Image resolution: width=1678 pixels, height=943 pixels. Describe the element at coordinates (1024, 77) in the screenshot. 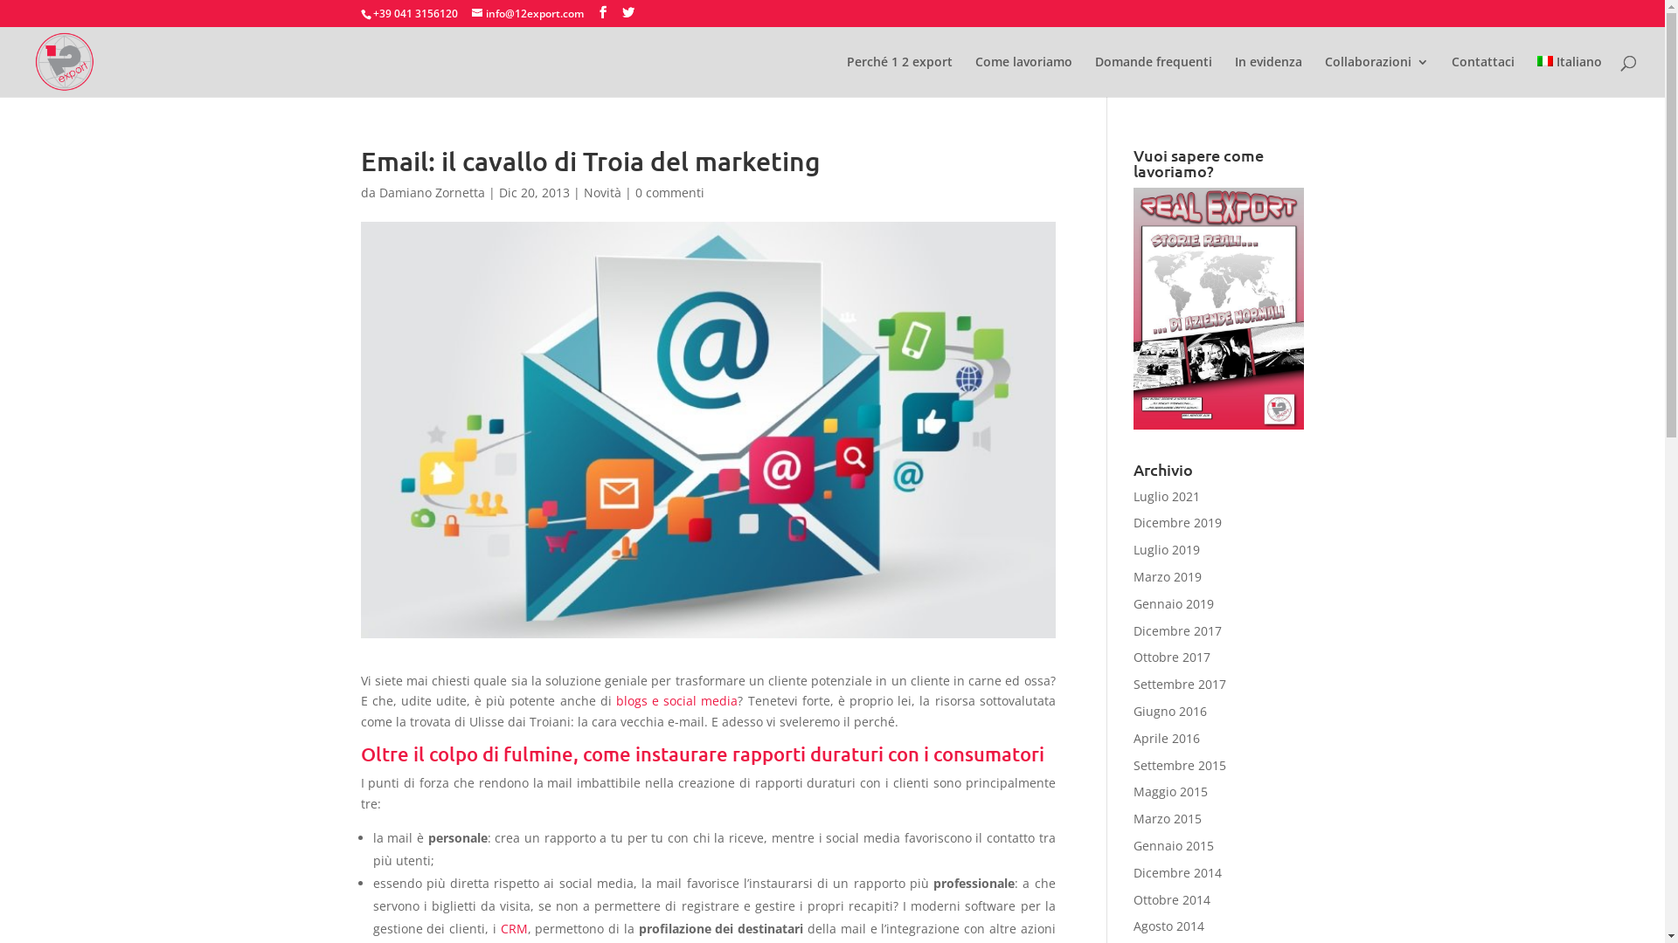

I see `Come lavoriamo` at that location.